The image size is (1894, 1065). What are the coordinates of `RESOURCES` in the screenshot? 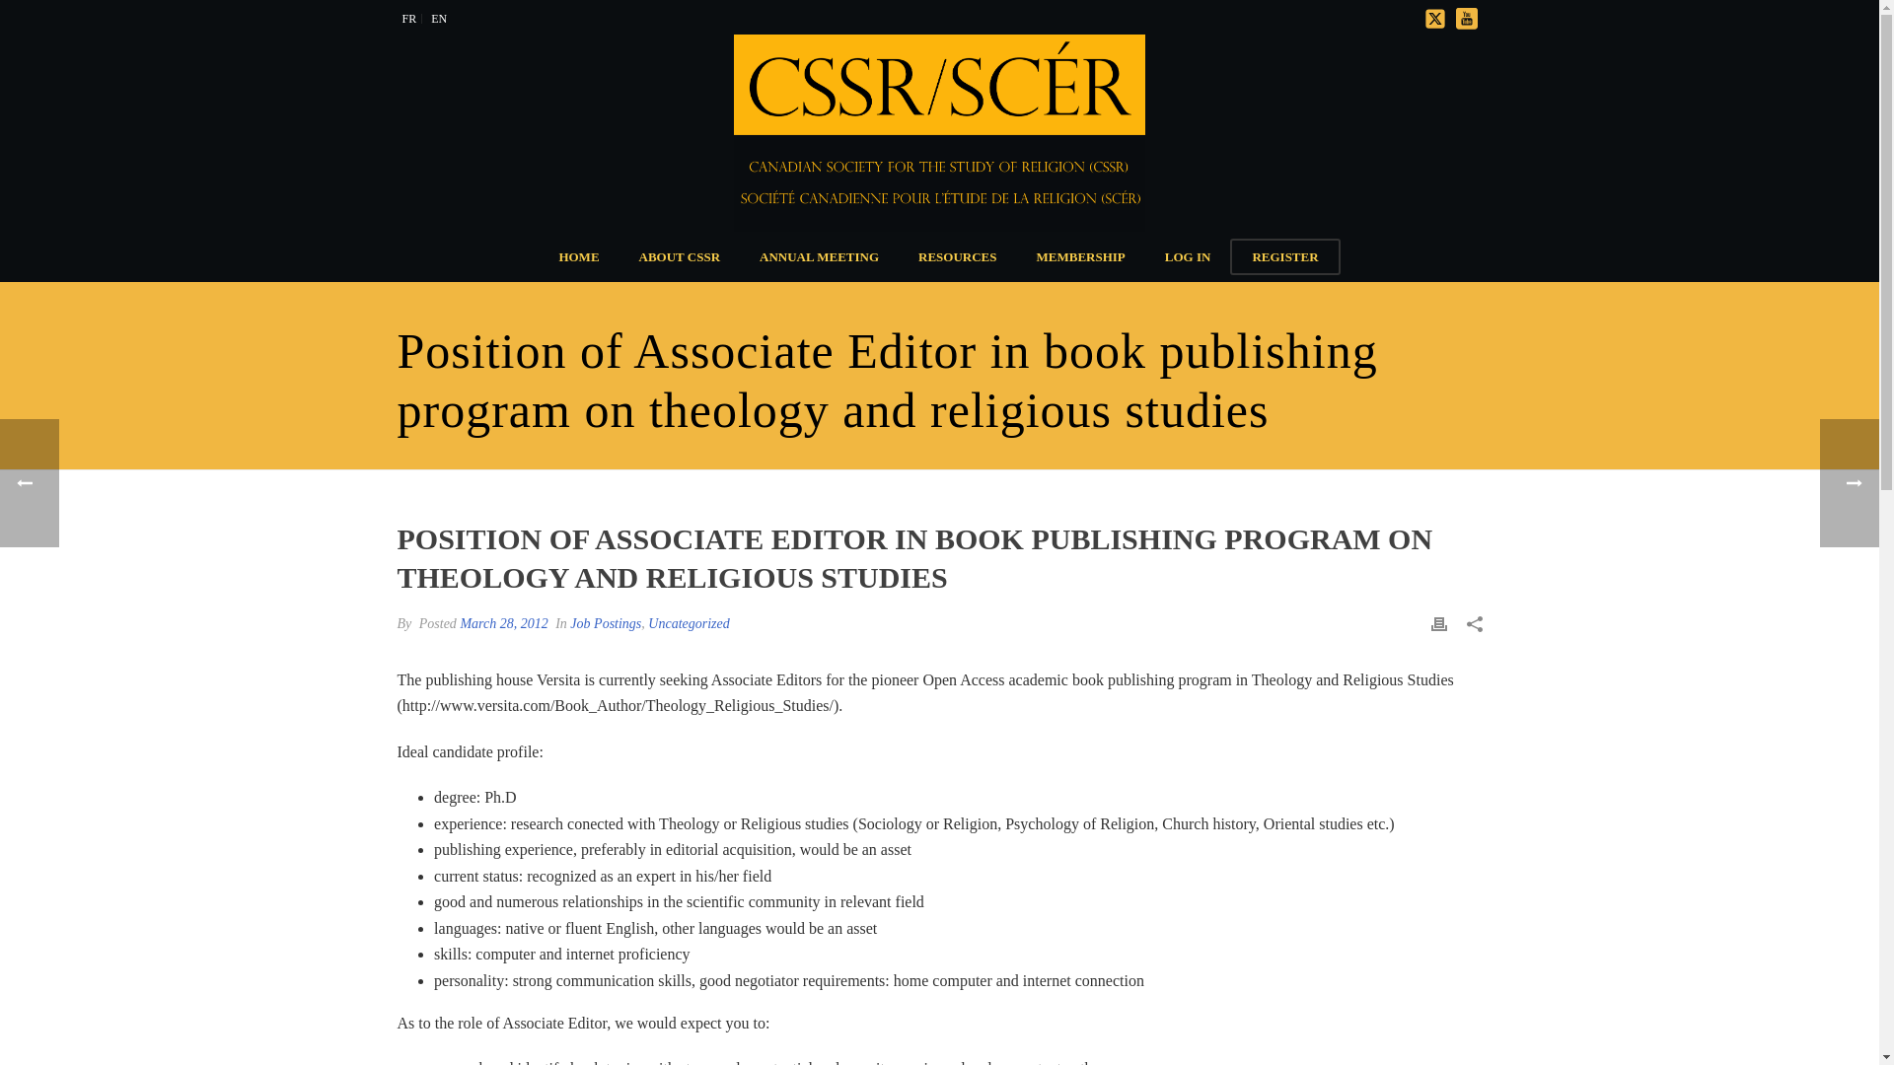 It's located at (957, 256).